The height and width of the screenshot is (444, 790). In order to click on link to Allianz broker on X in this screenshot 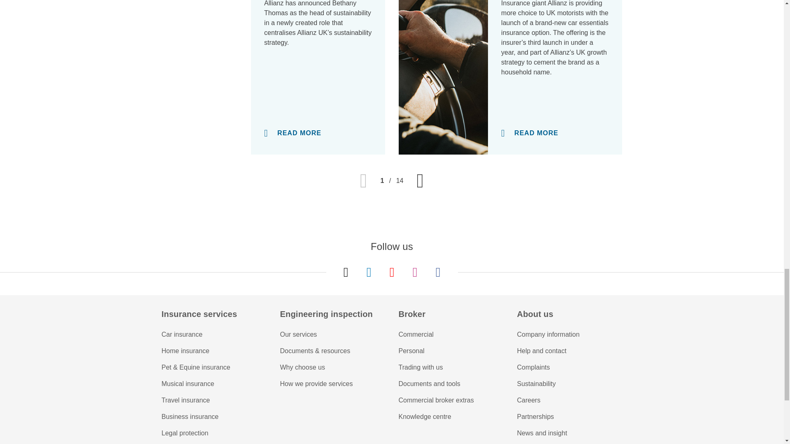, I will do `click(346, 272)`.